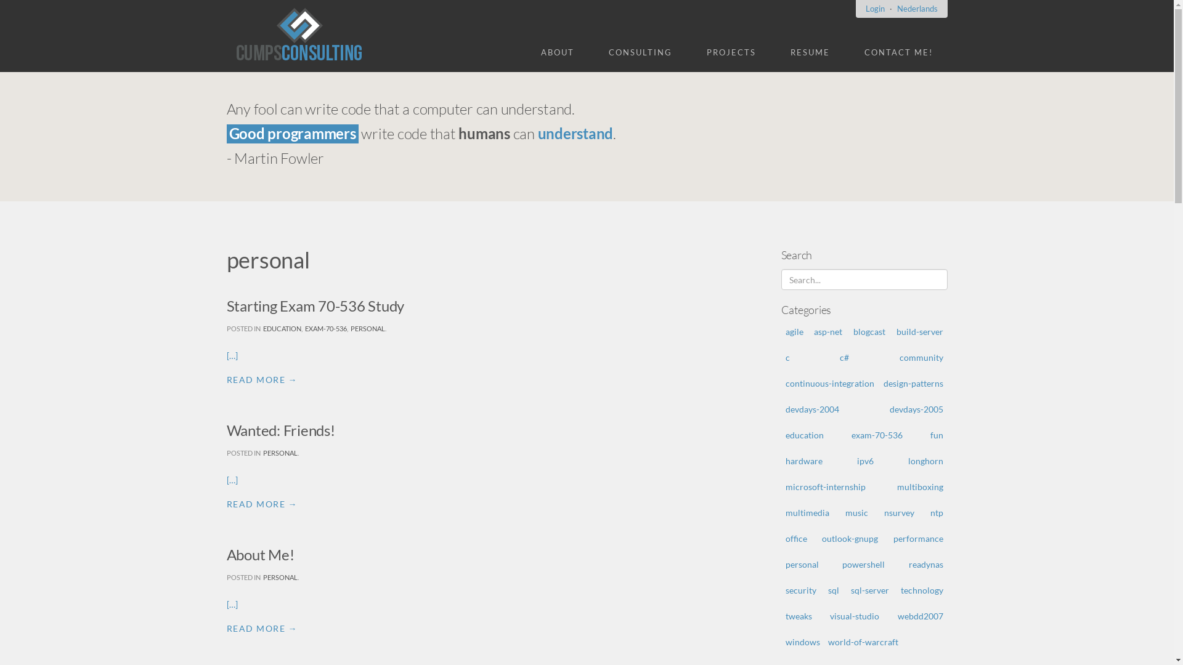 The width and height of the screenshot is (1183, 665). I want to click on CONSULTING, so click(641, 52).